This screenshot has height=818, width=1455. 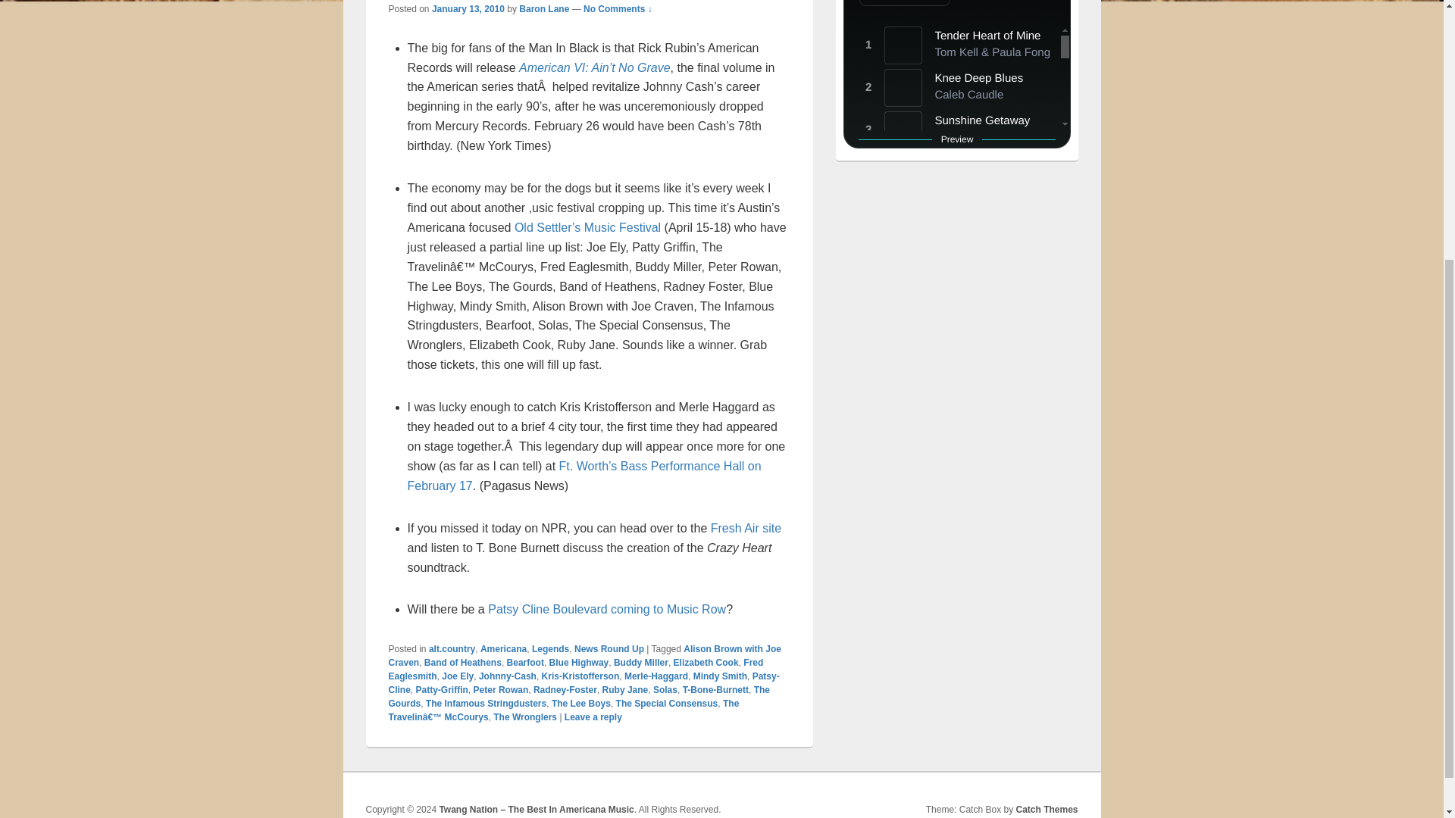 I want to click on Blue Highway, so click(x=579, y=663).